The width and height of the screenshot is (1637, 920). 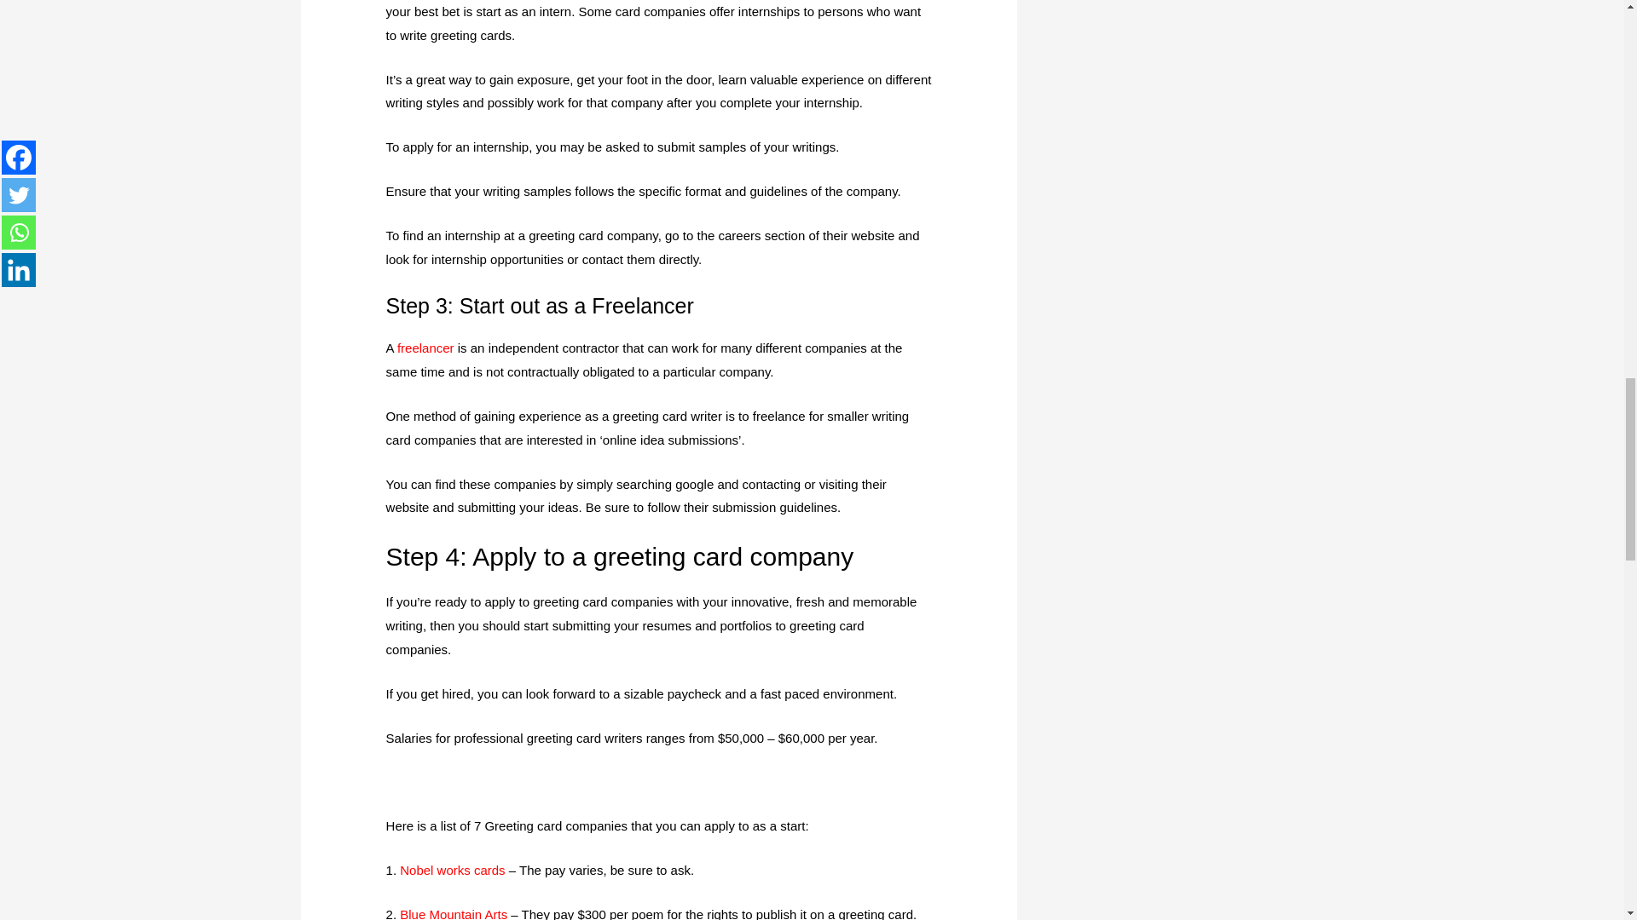 I want to click on Nobel works cards, so click(x=452, y=871).